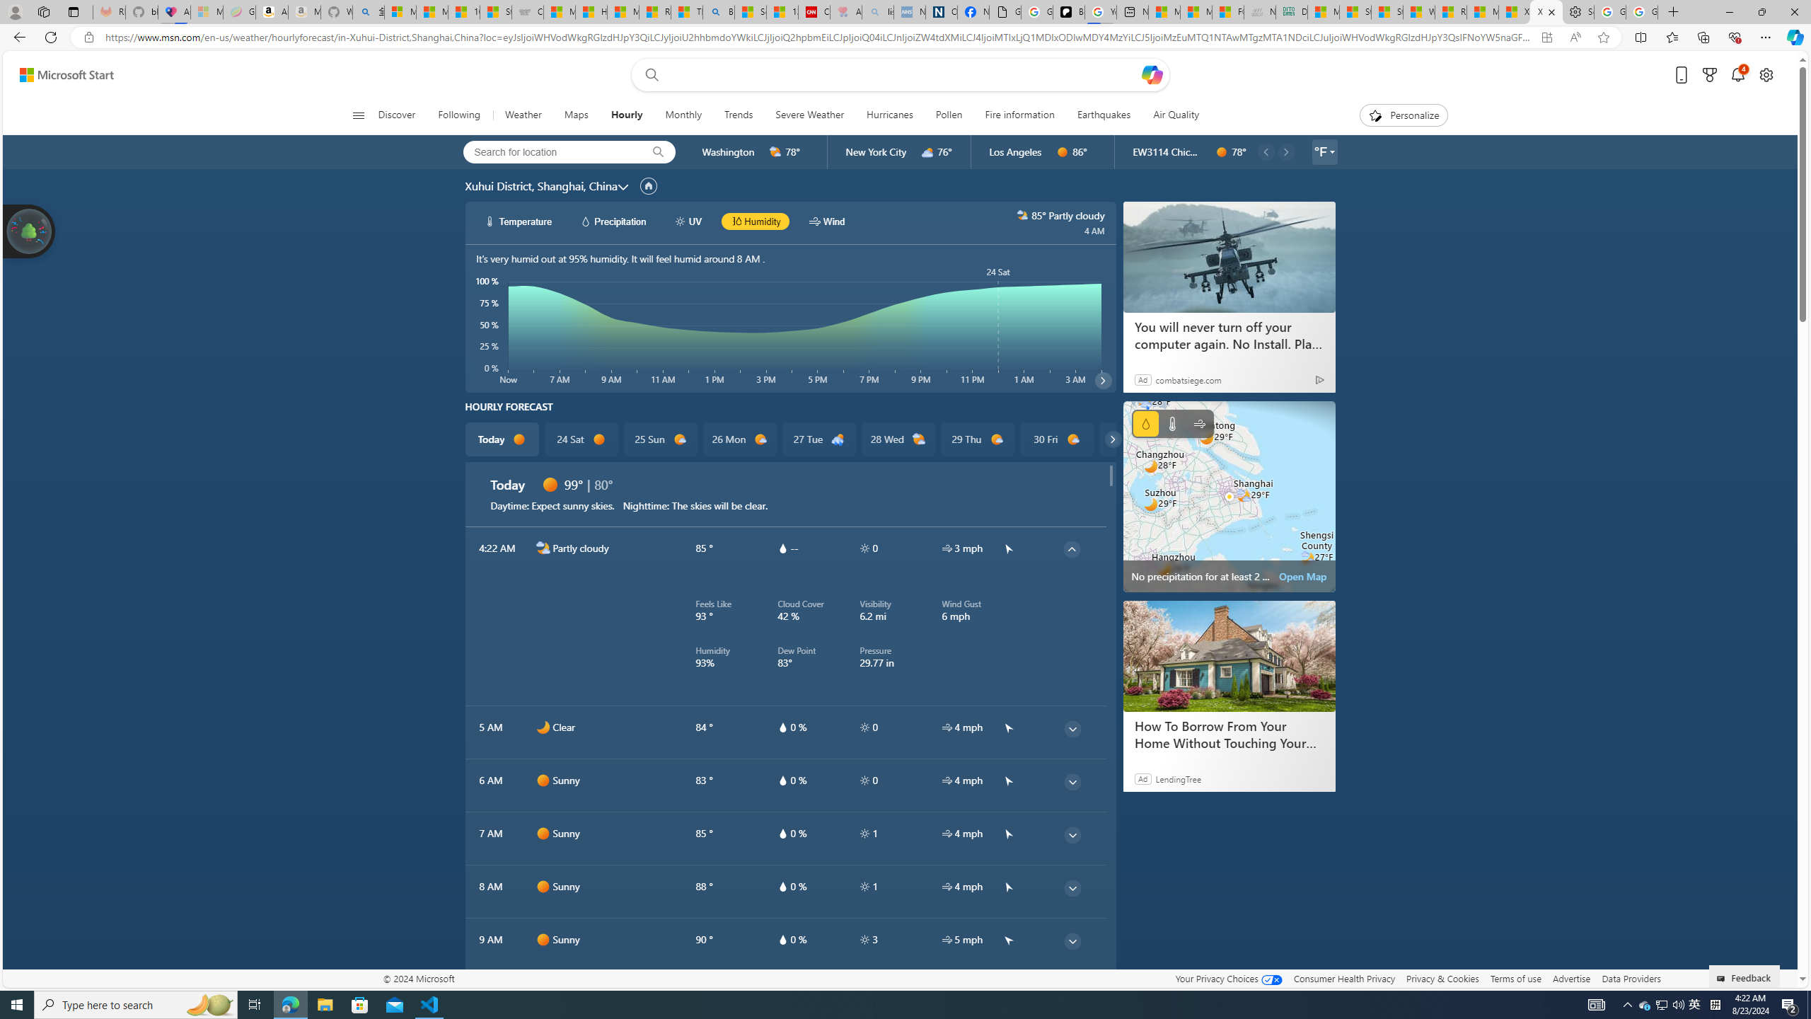 Image resolution: width=1811 pixels, height=1019 pixels. What do you see at coordinates (613, 221) in the screenshot?
I see `hourlyChart/precipitationWhite Precipitation` at bounding box center [613, 221].